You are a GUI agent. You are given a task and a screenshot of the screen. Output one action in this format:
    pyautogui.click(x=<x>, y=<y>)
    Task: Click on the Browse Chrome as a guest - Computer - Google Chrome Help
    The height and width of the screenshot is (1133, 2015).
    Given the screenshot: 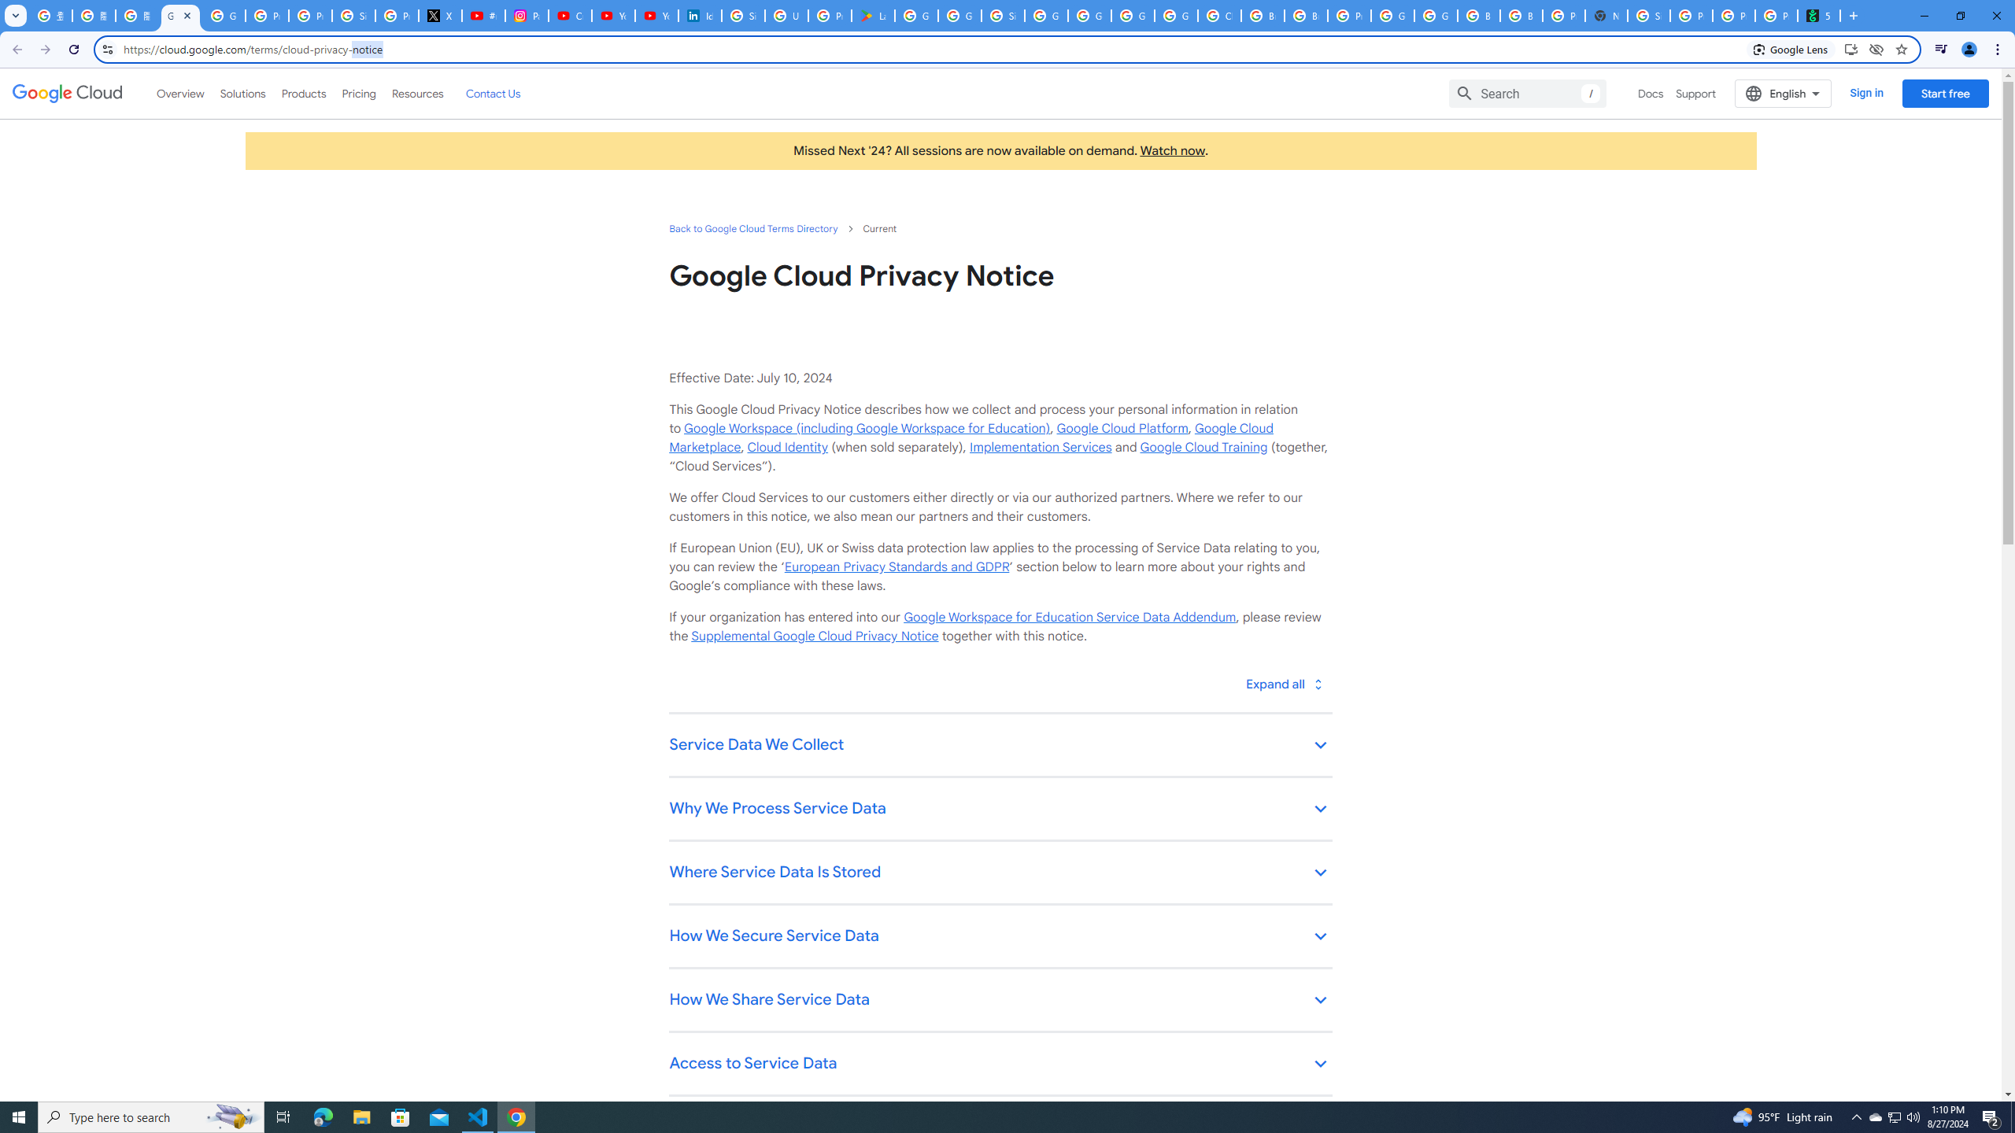 What is the action you would take?
    pyautogui.click(x=1478, y=16)
    